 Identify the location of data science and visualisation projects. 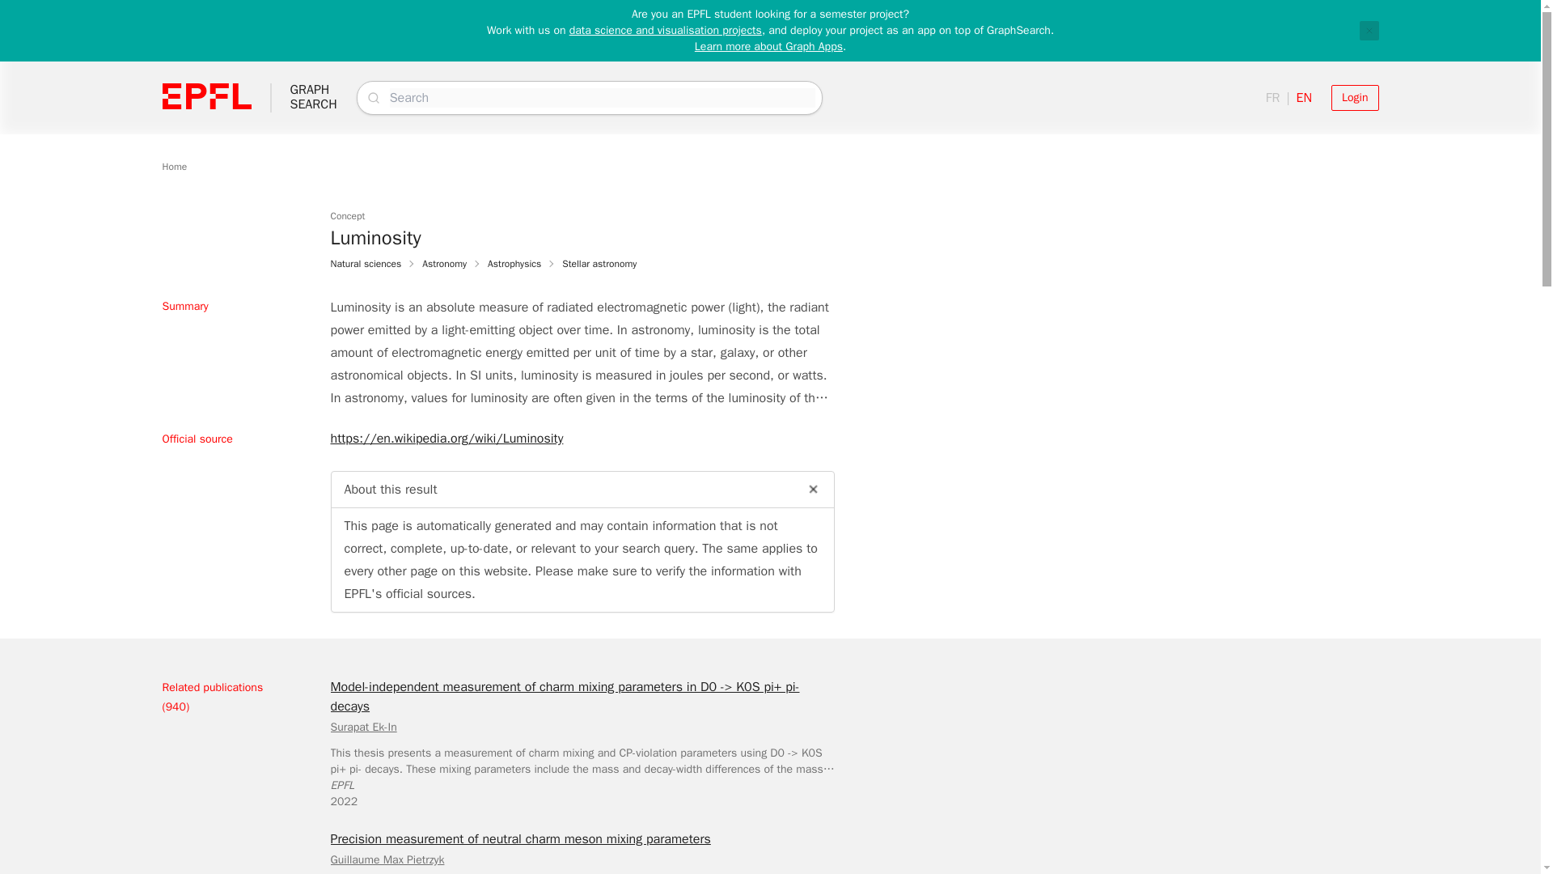
(666, 31).